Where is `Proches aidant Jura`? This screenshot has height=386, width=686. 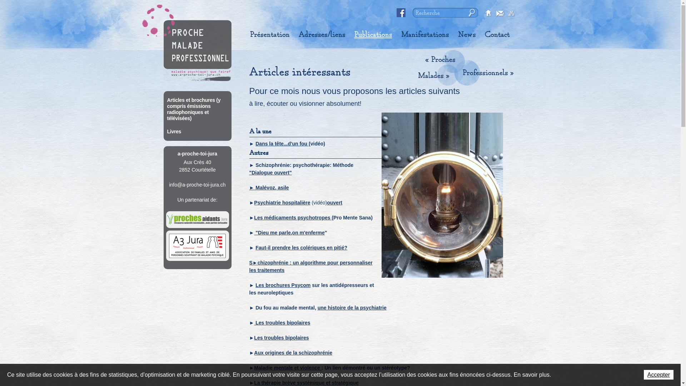
Proches aidant Jura is located at coordinates (197, 219).